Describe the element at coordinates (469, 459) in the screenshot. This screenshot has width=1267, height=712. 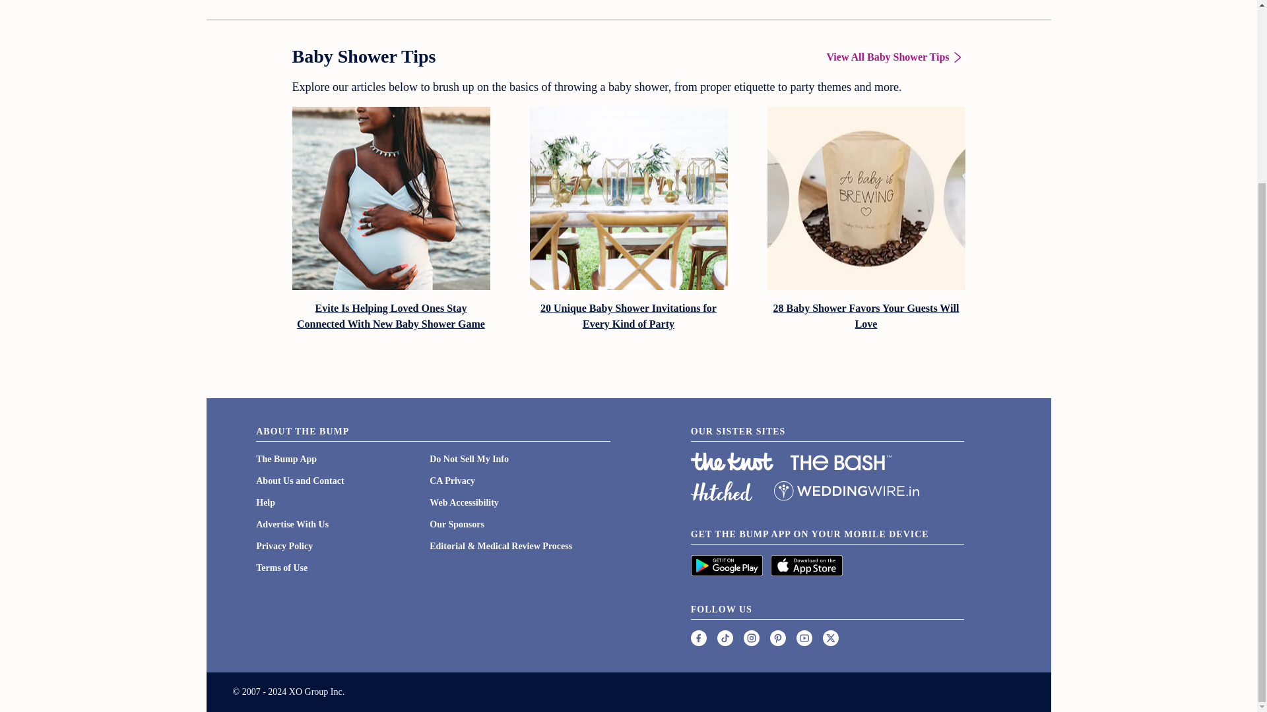
I see `Do Not Sell My Info` at that location.